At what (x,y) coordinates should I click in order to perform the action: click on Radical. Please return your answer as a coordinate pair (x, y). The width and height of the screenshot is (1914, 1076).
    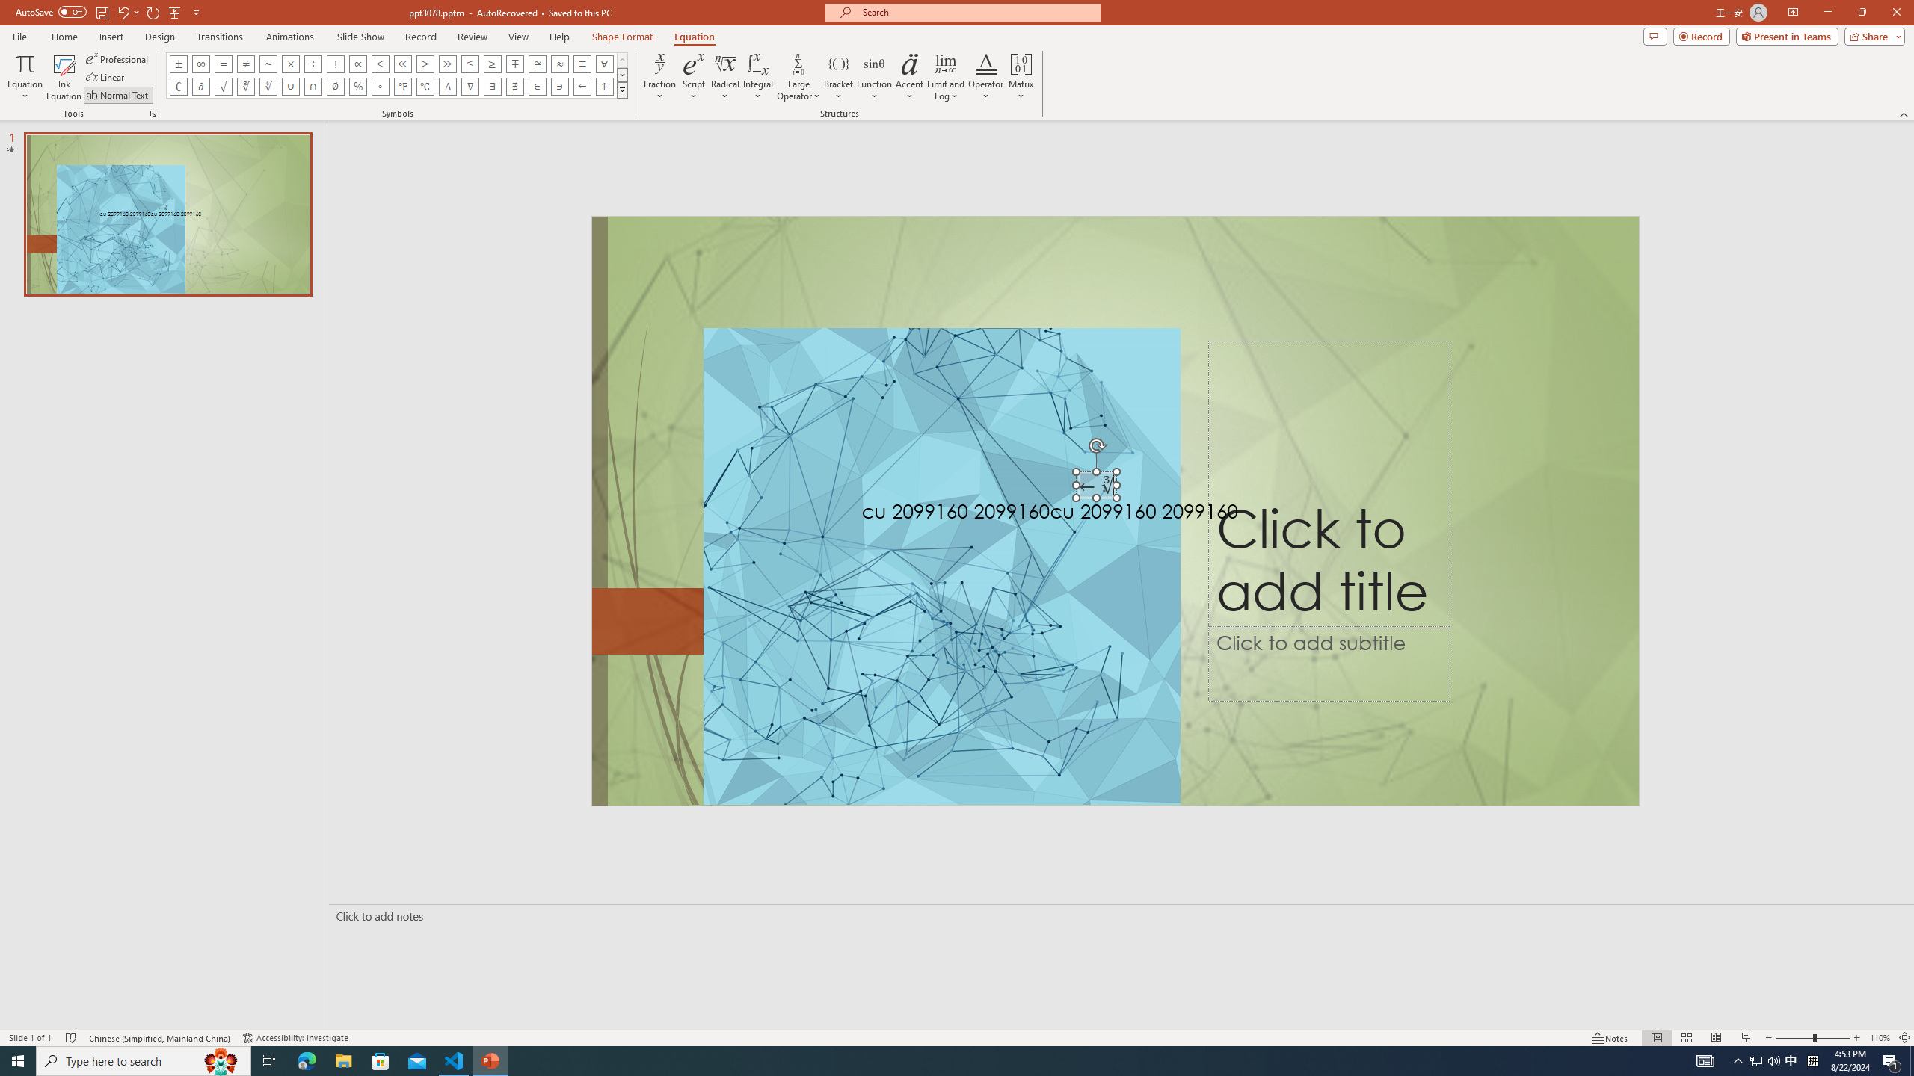
    Looking at the image, I should click on (726, 77).